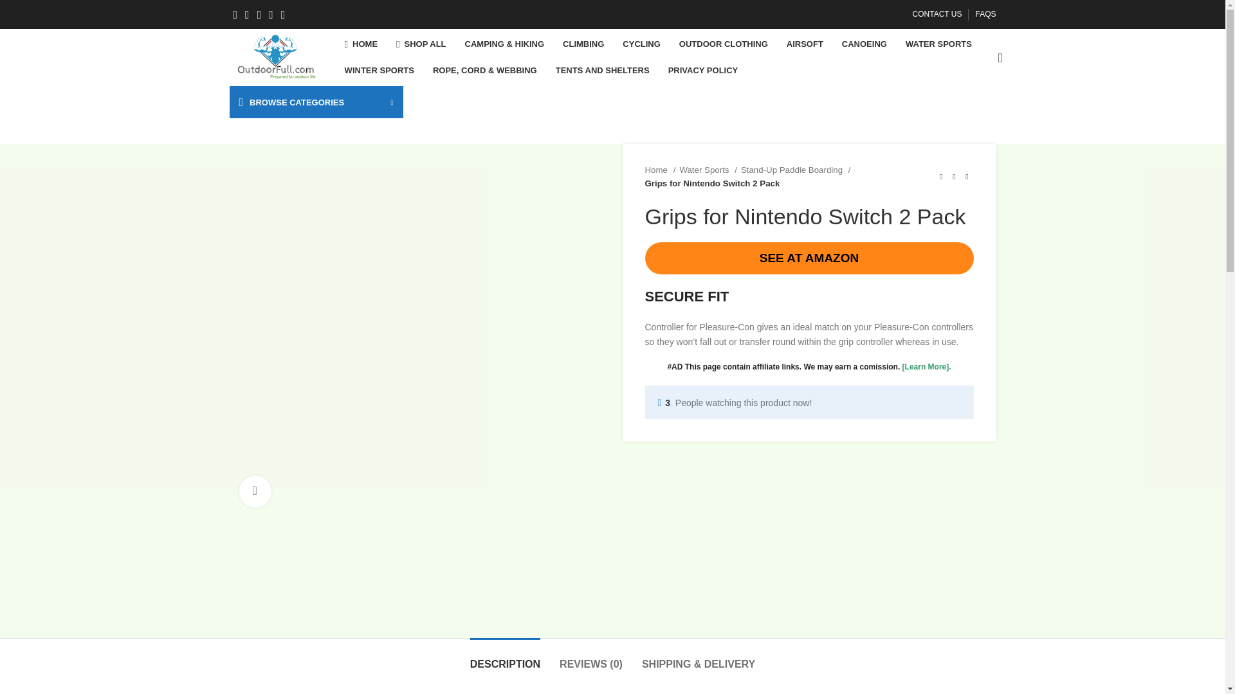  What do you see at coordinates (703, 70) in the screenshot?
I see `PRIVACY POLICY` at bounding box center [703, 70].